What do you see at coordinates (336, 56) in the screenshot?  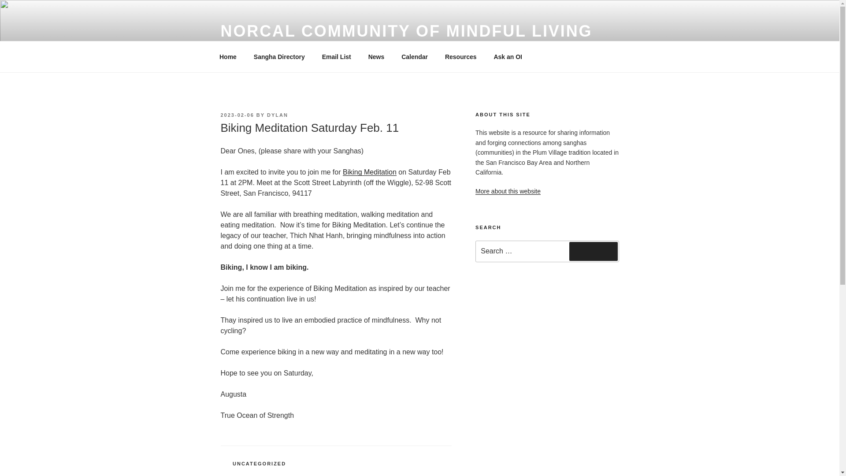 I see `Email List` at bounding box center [336, 56].